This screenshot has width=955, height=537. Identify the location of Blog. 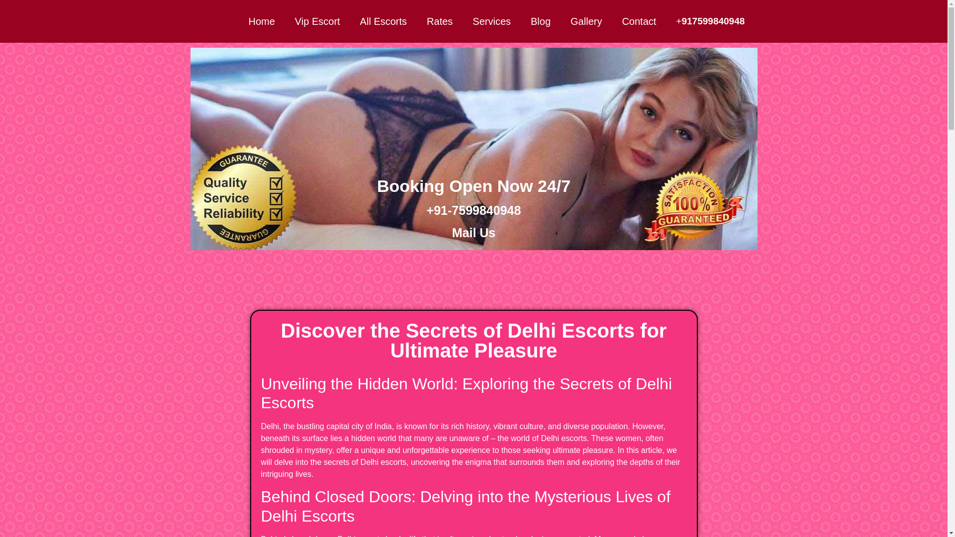
(540, 21).